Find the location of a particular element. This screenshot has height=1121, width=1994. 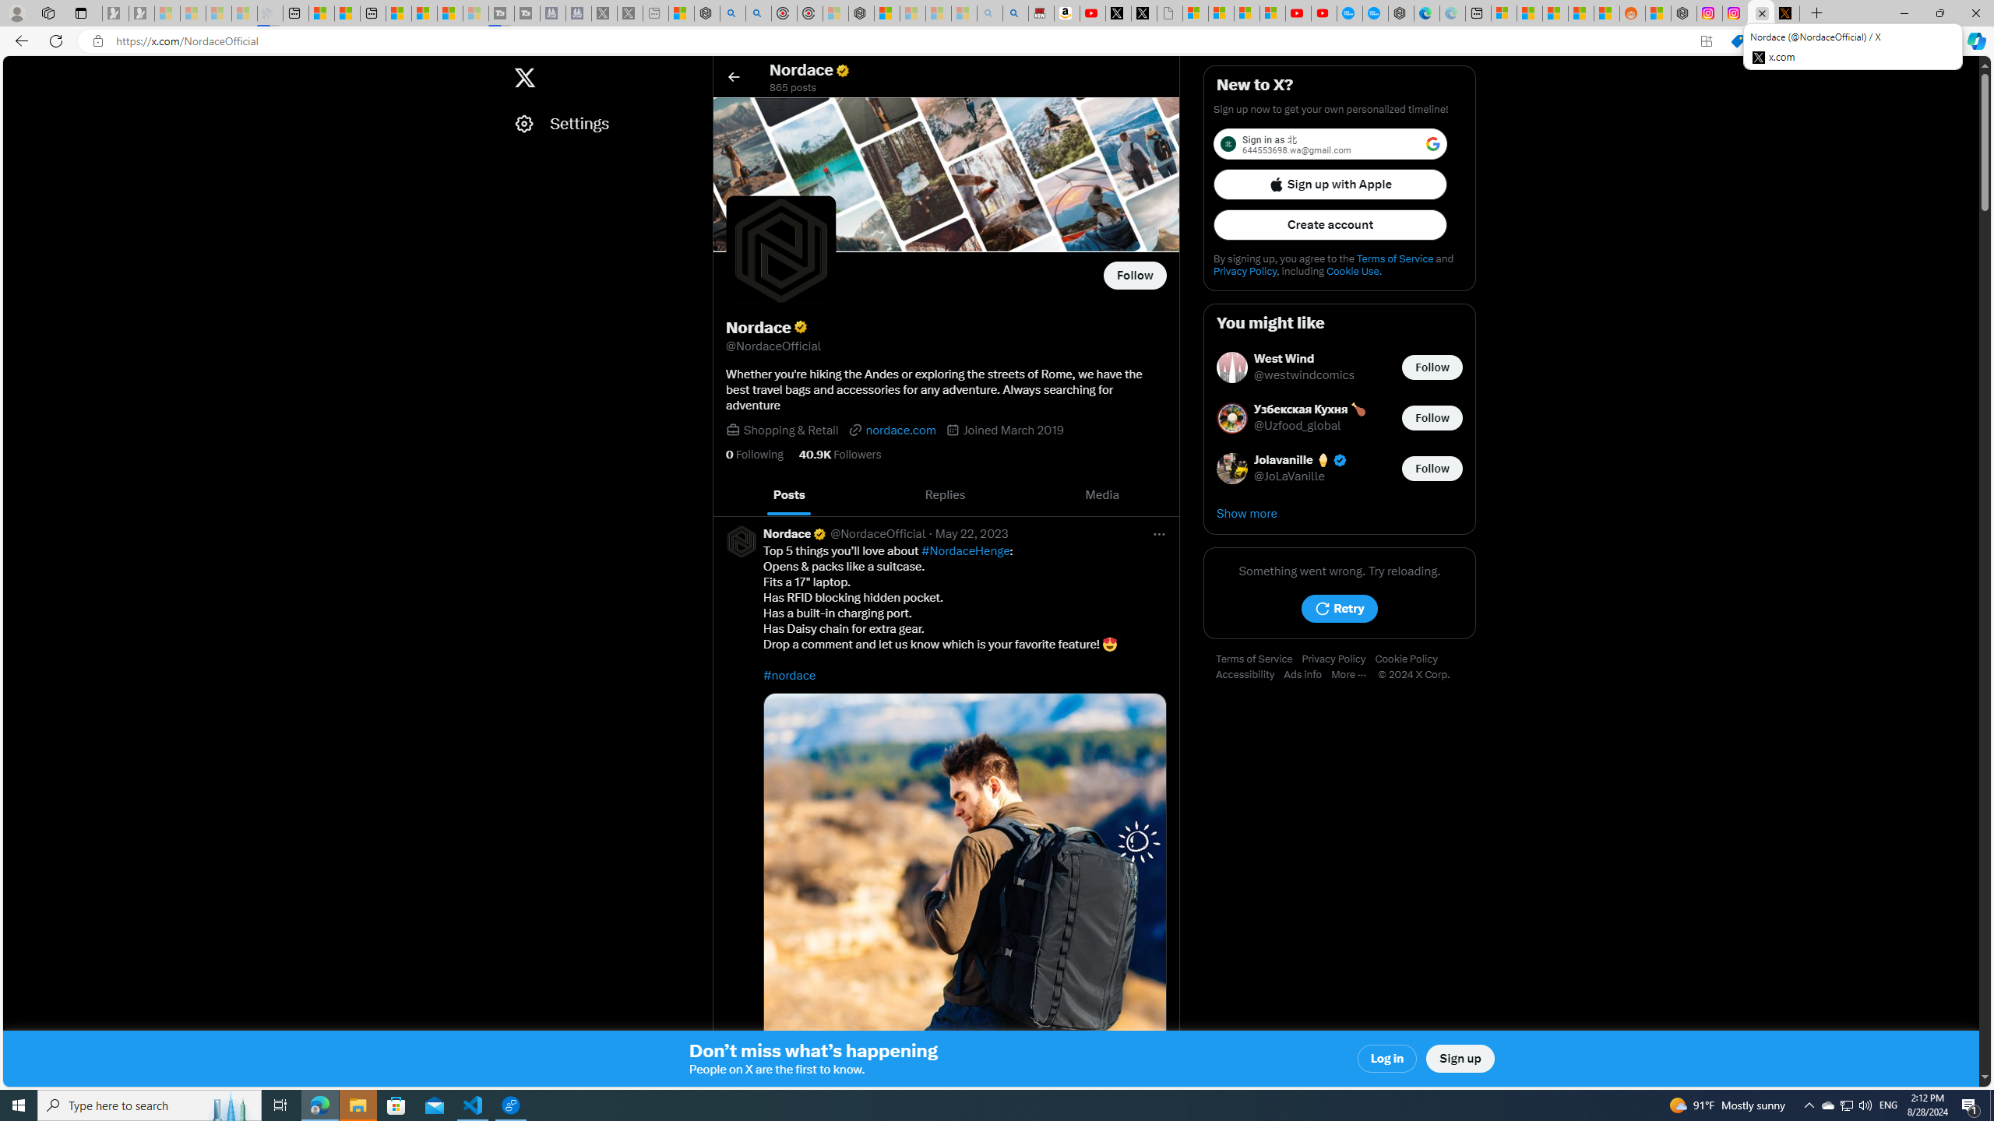

Microsoft account | Microsoft Account Privacy Settings is located at coordinates (1504, 13).